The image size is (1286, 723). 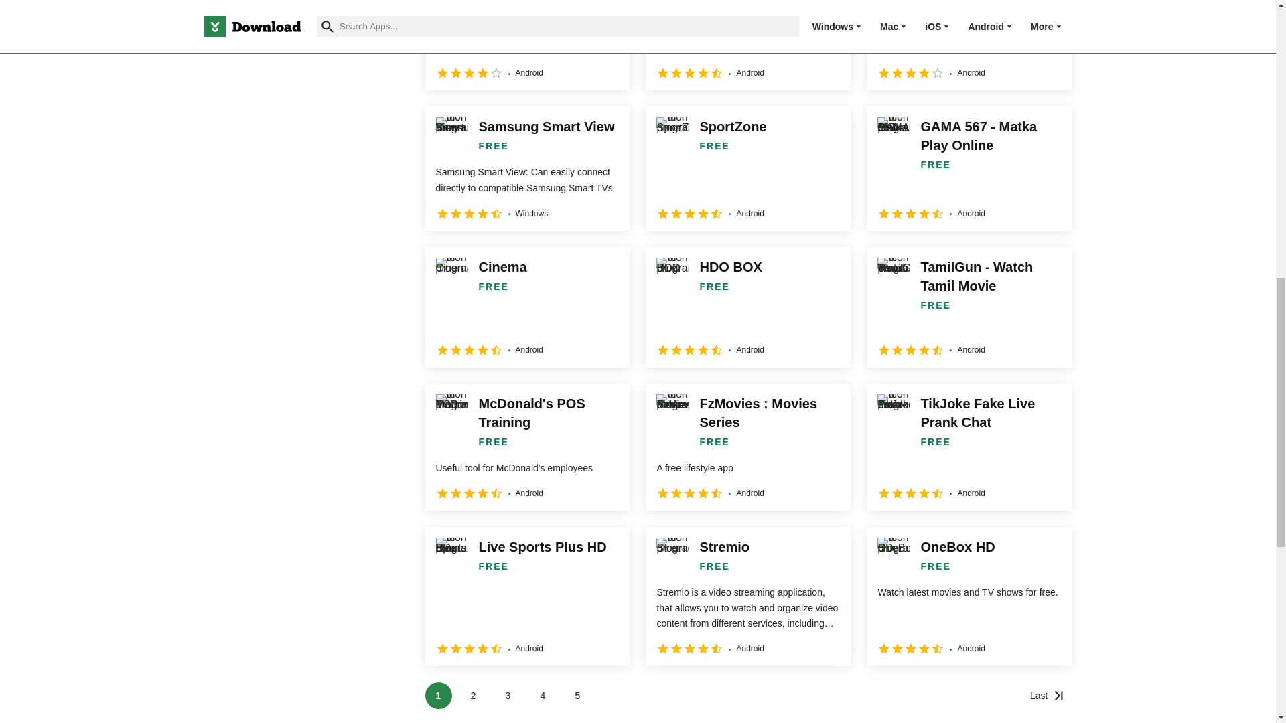 What do you see at coordinates (526, 168) in the screenshot?
I see `Samsung Smart View` at bounding box center [526, 168].